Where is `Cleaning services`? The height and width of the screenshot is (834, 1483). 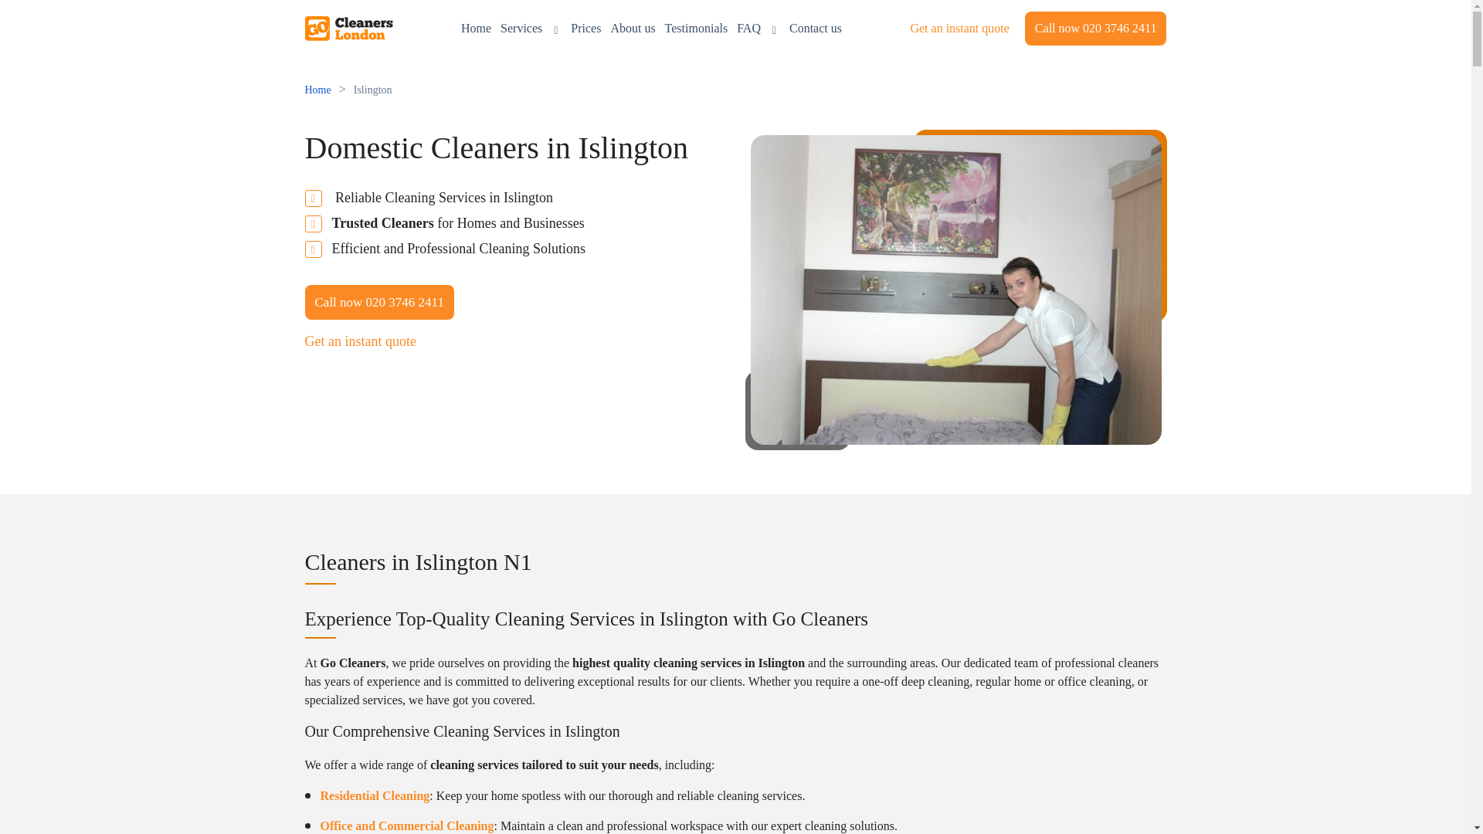 Cleaning services is located at coordinates (531, 28).